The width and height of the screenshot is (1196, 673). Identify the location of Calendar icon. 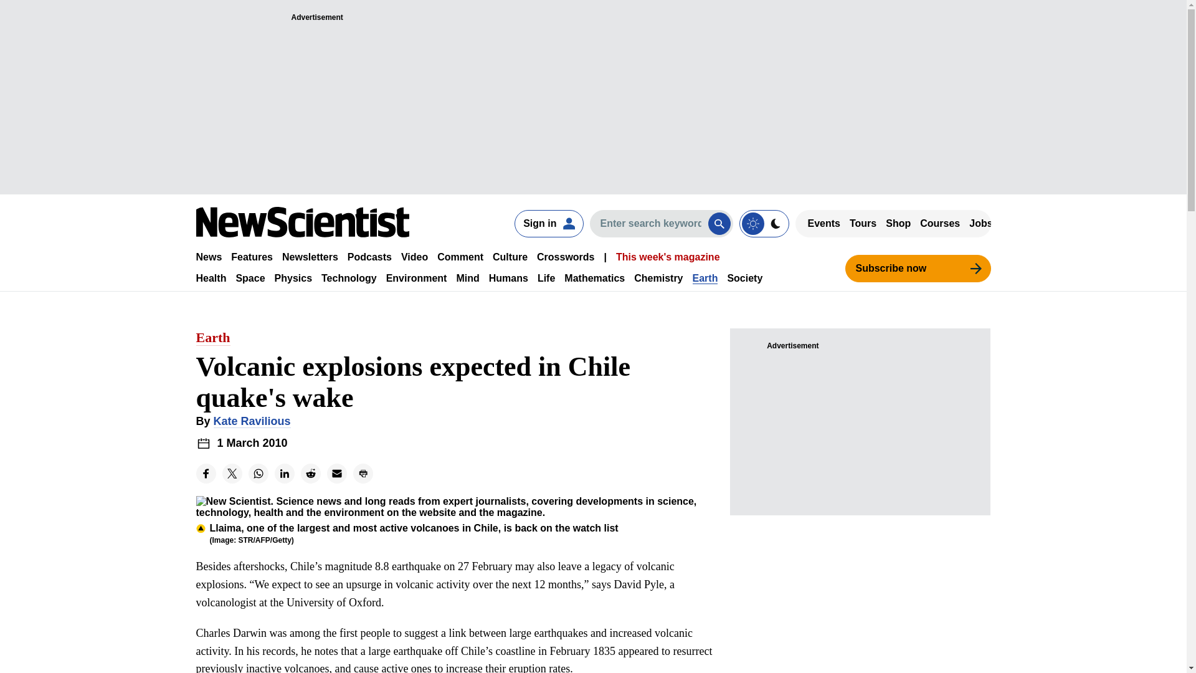
(203, 442).